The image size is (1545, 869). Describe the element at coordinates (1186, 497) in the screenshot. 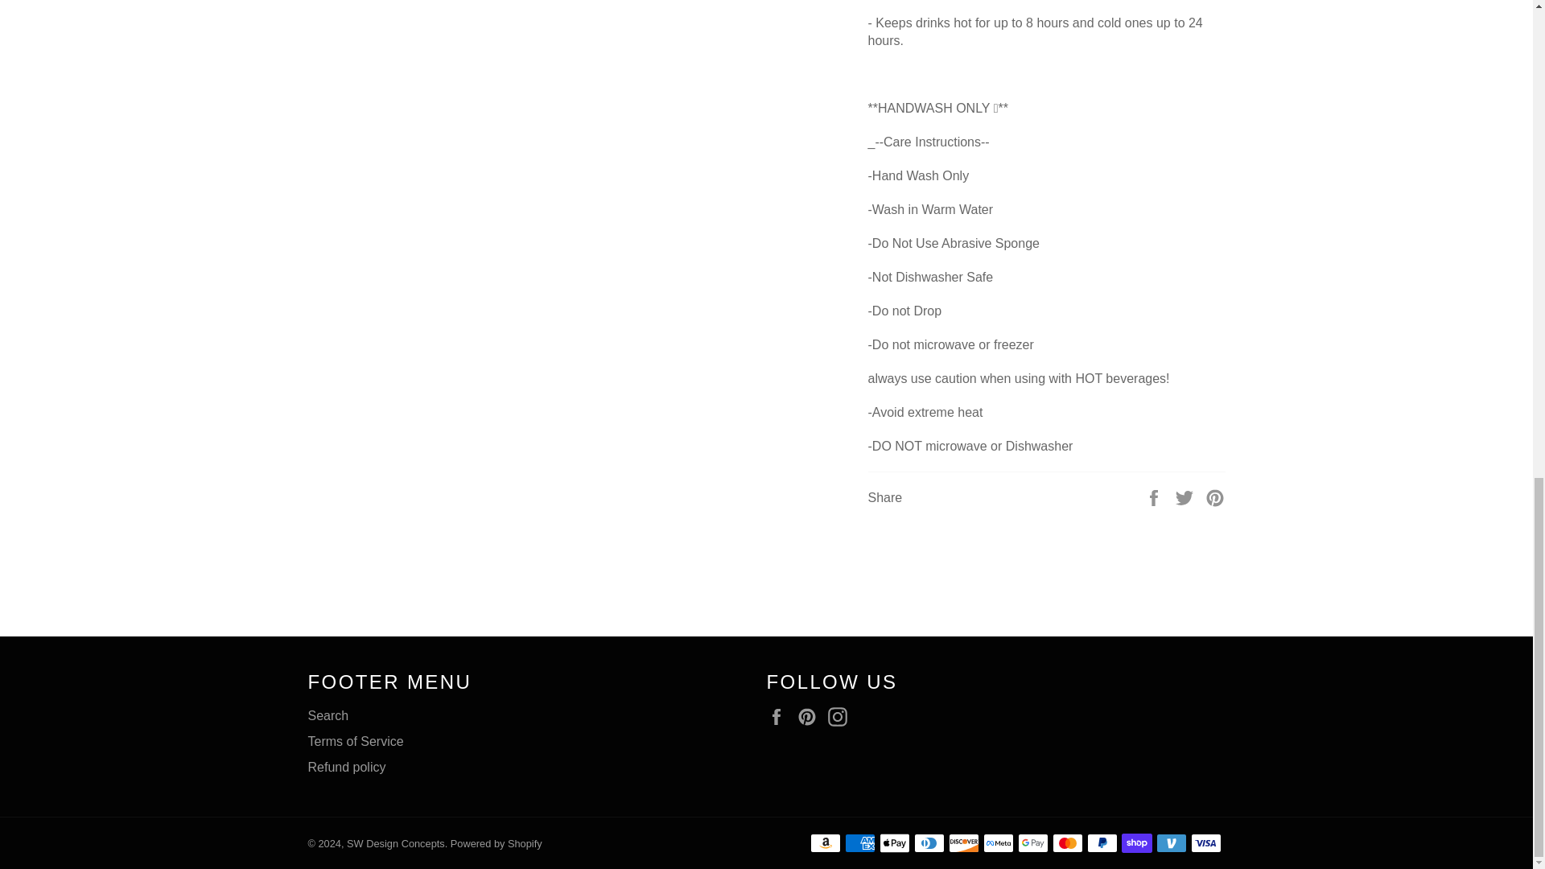

I see `Tweet on Twitter` at that location.